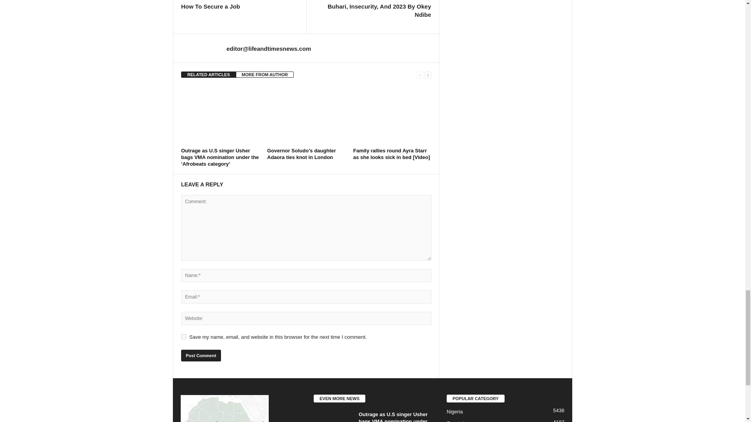  What do you see at coordinates (183, 337) in the screenshot?
I see `yes` at bounding box center [183, 337].